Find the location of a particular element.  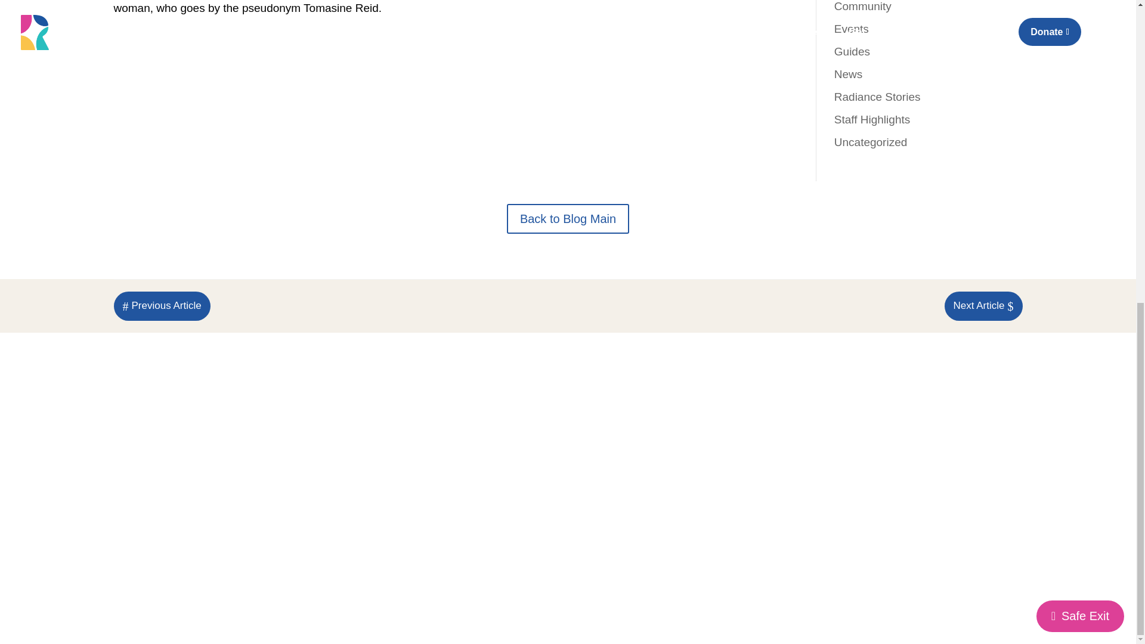

Guides is located at coordinates (852, 51).